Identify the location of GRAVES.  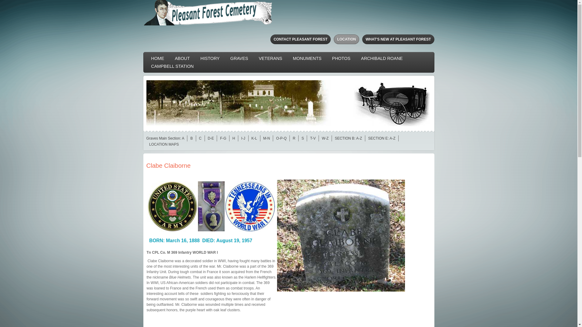
(239, 58).